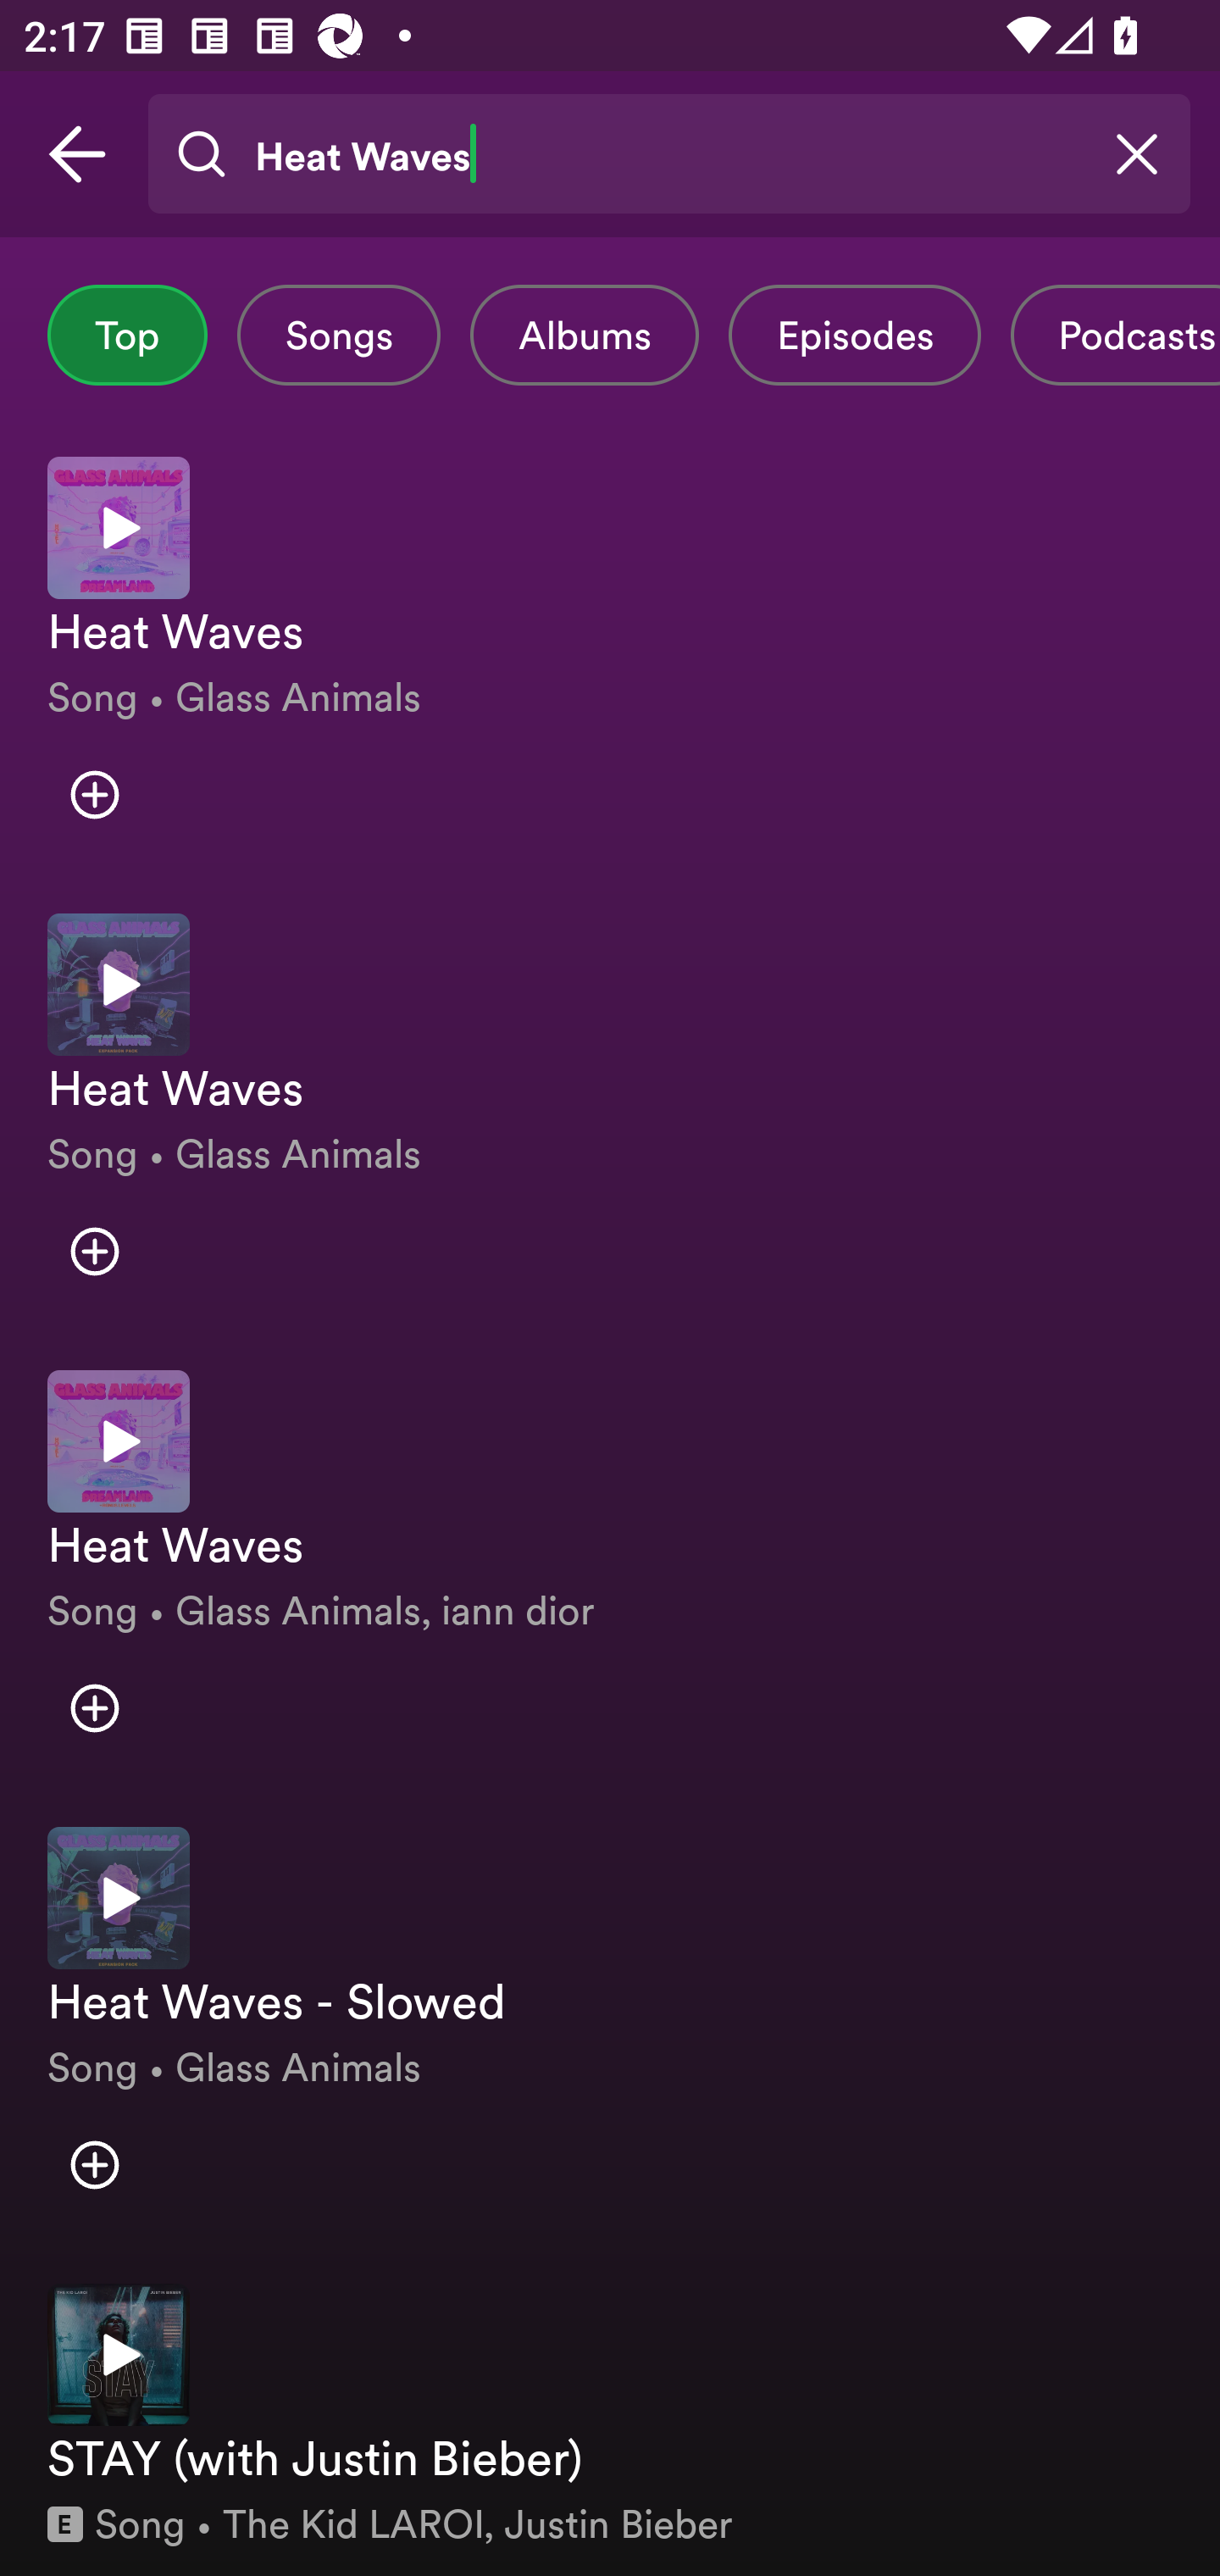  I want to click on Add item, so click(94, 795).